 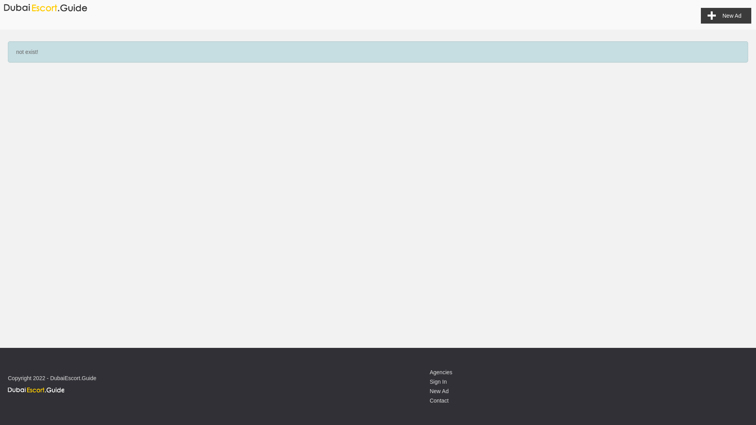 What do you see at coordinates (439, 391) in the screenshot?
I see `New Ad` at bounding box center [439, 391].